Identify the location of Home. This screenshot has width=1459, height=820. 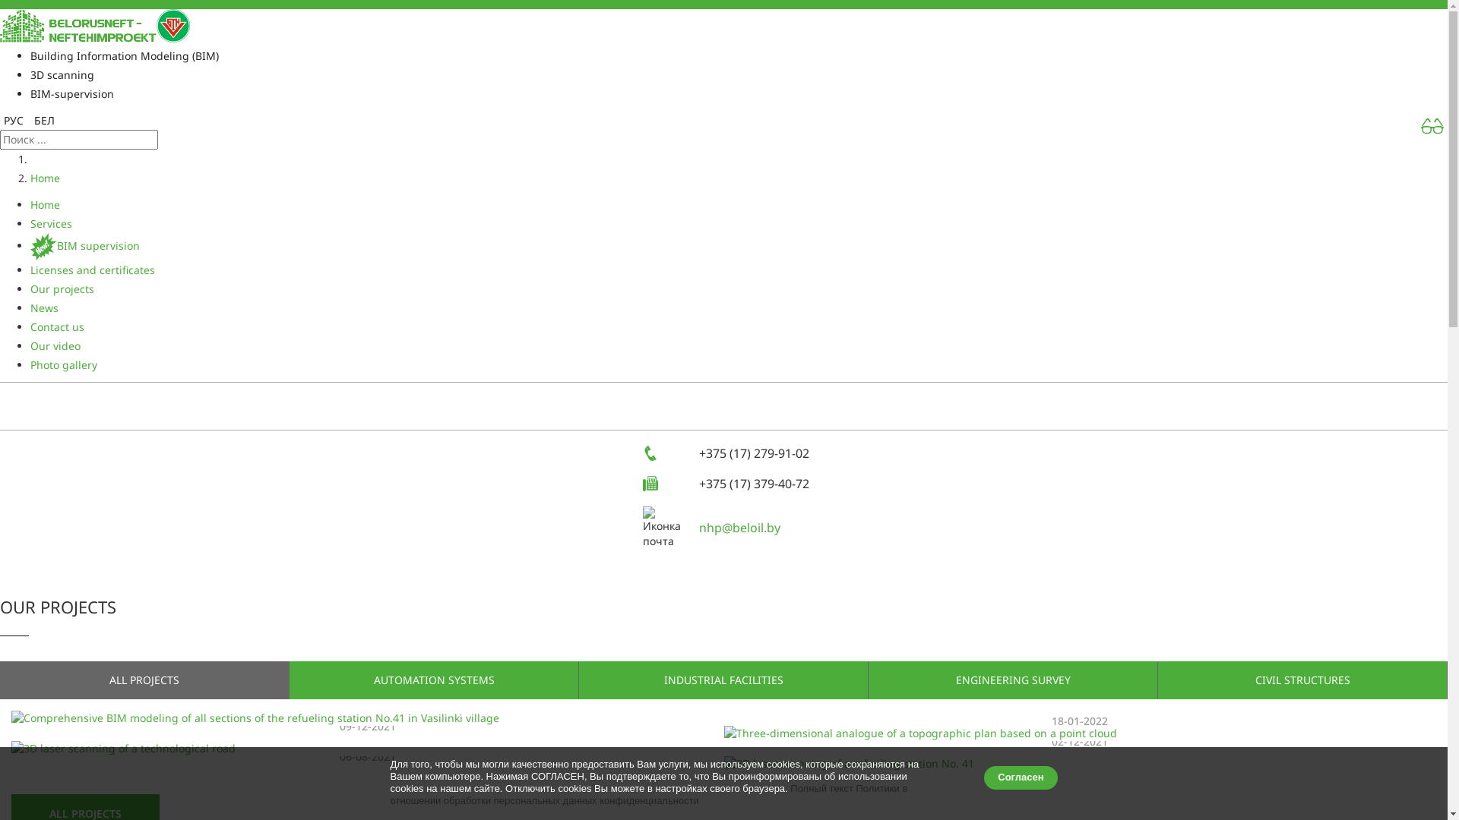
(46, 178).